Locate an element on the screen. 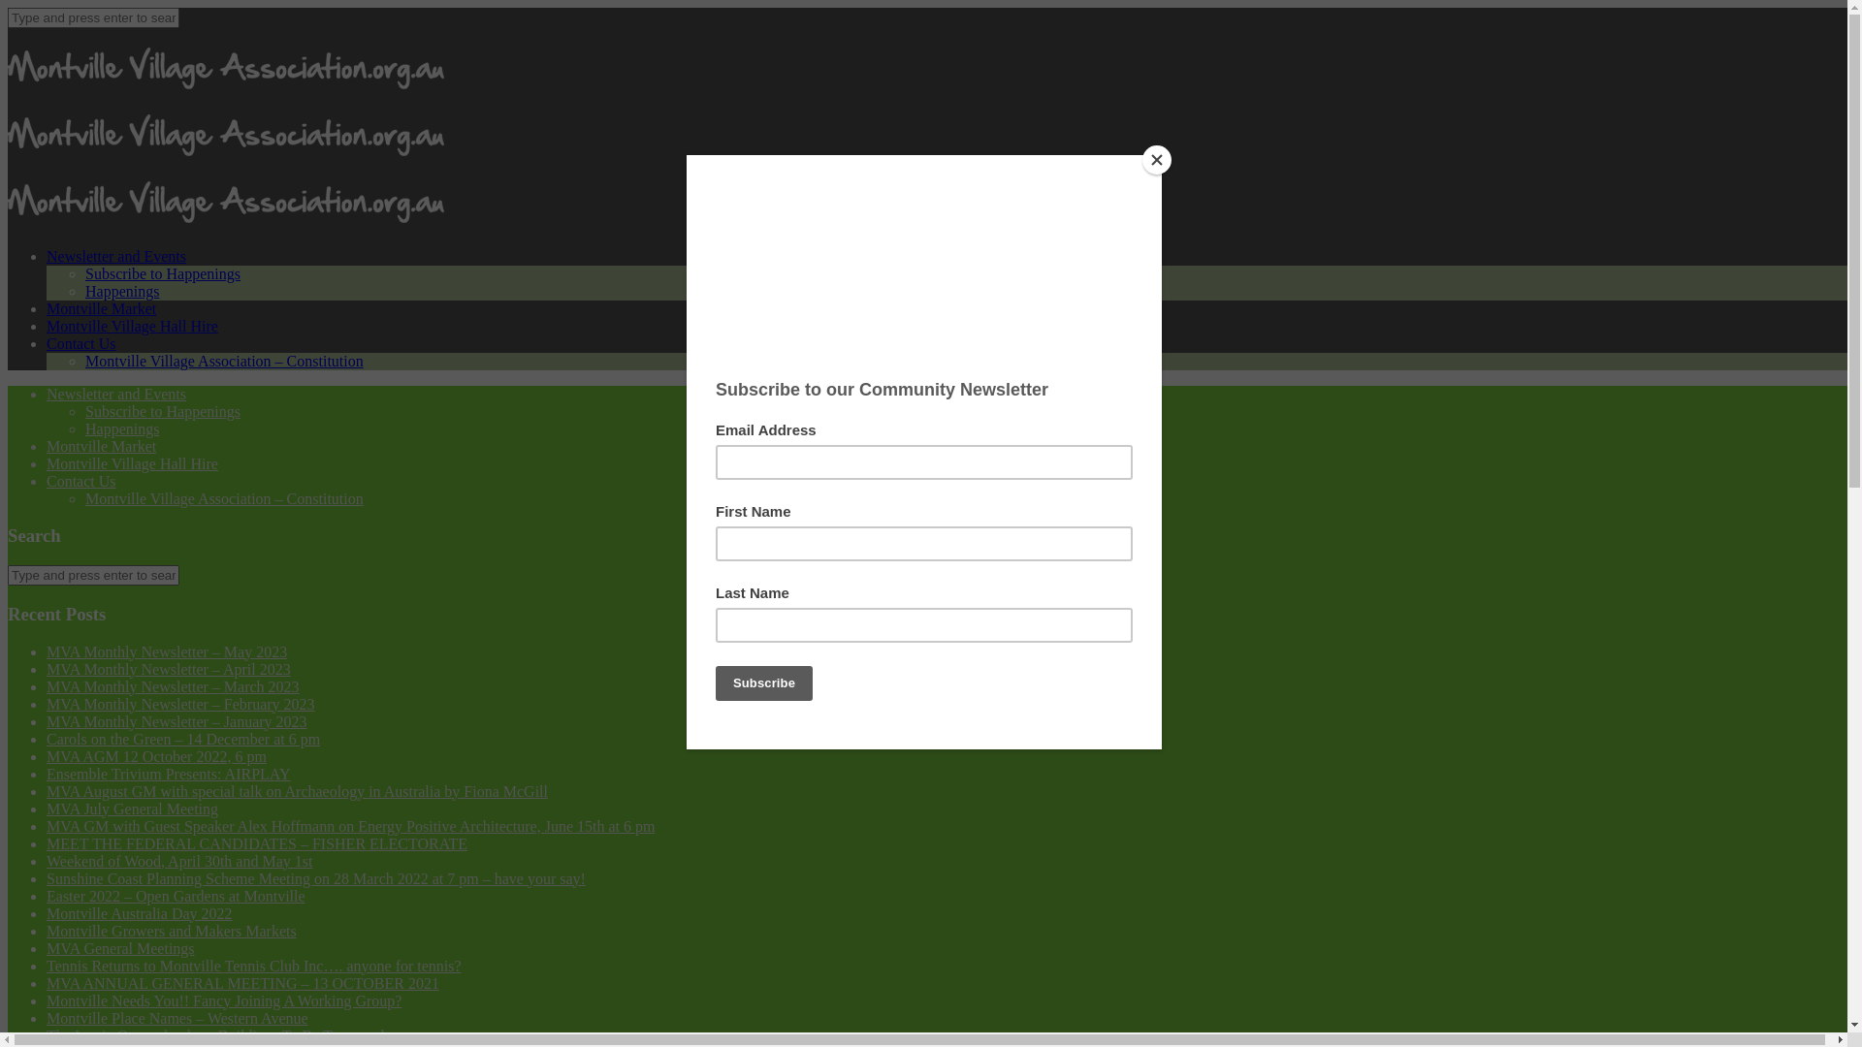  Montville Village Hall Hire is located at coordinates (132, 326).